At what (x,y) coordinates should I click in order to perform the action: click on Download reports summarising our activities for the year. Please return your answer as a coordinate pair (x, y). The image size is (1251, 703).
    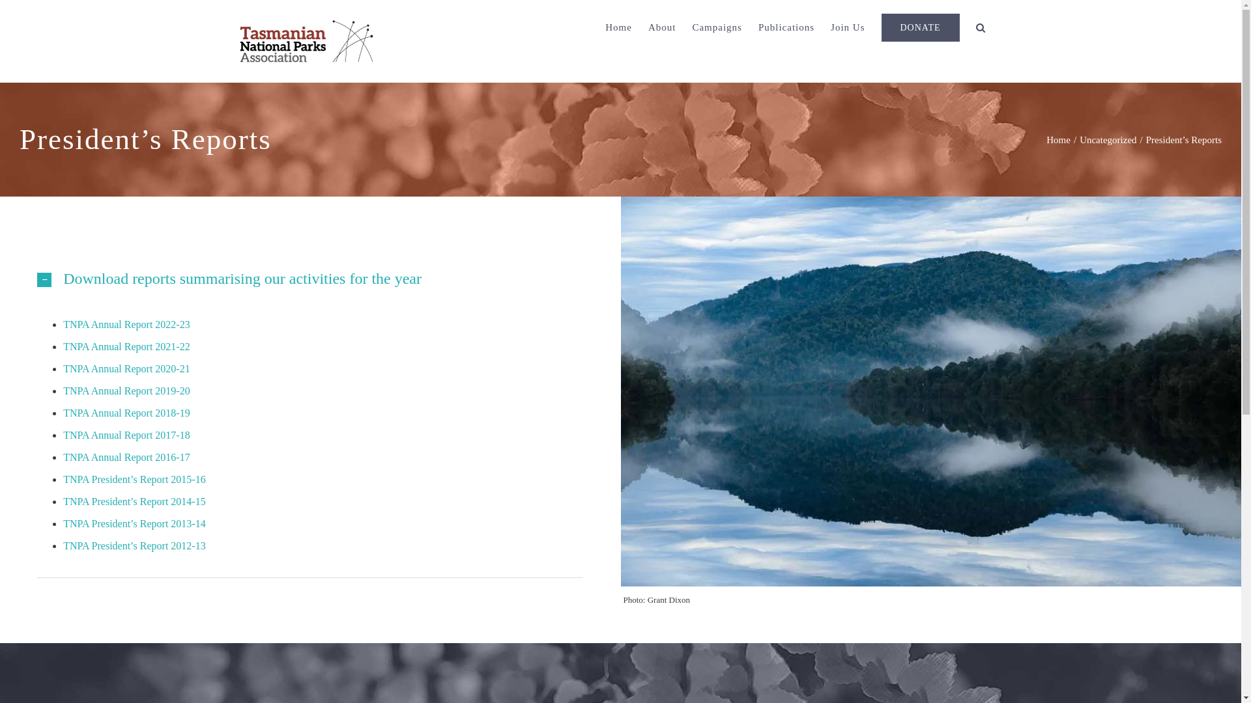
    Looking at the image, I should click on (310, 279).